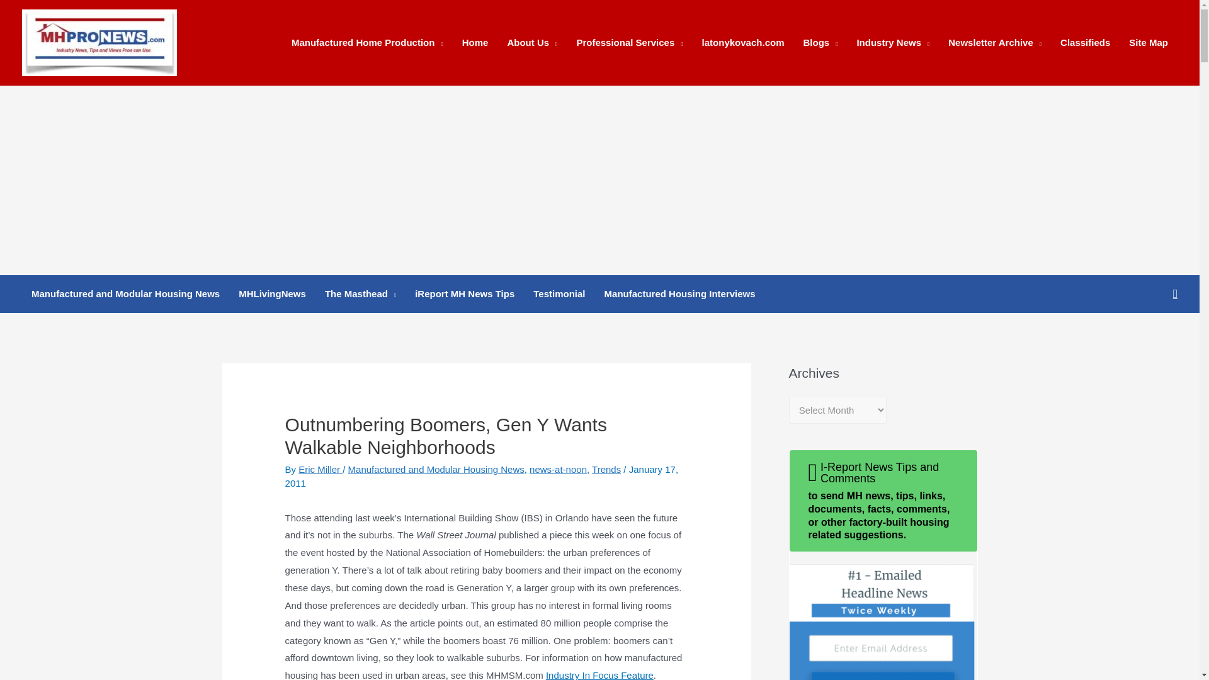  I want to click on Blogs, so click(820, 43).